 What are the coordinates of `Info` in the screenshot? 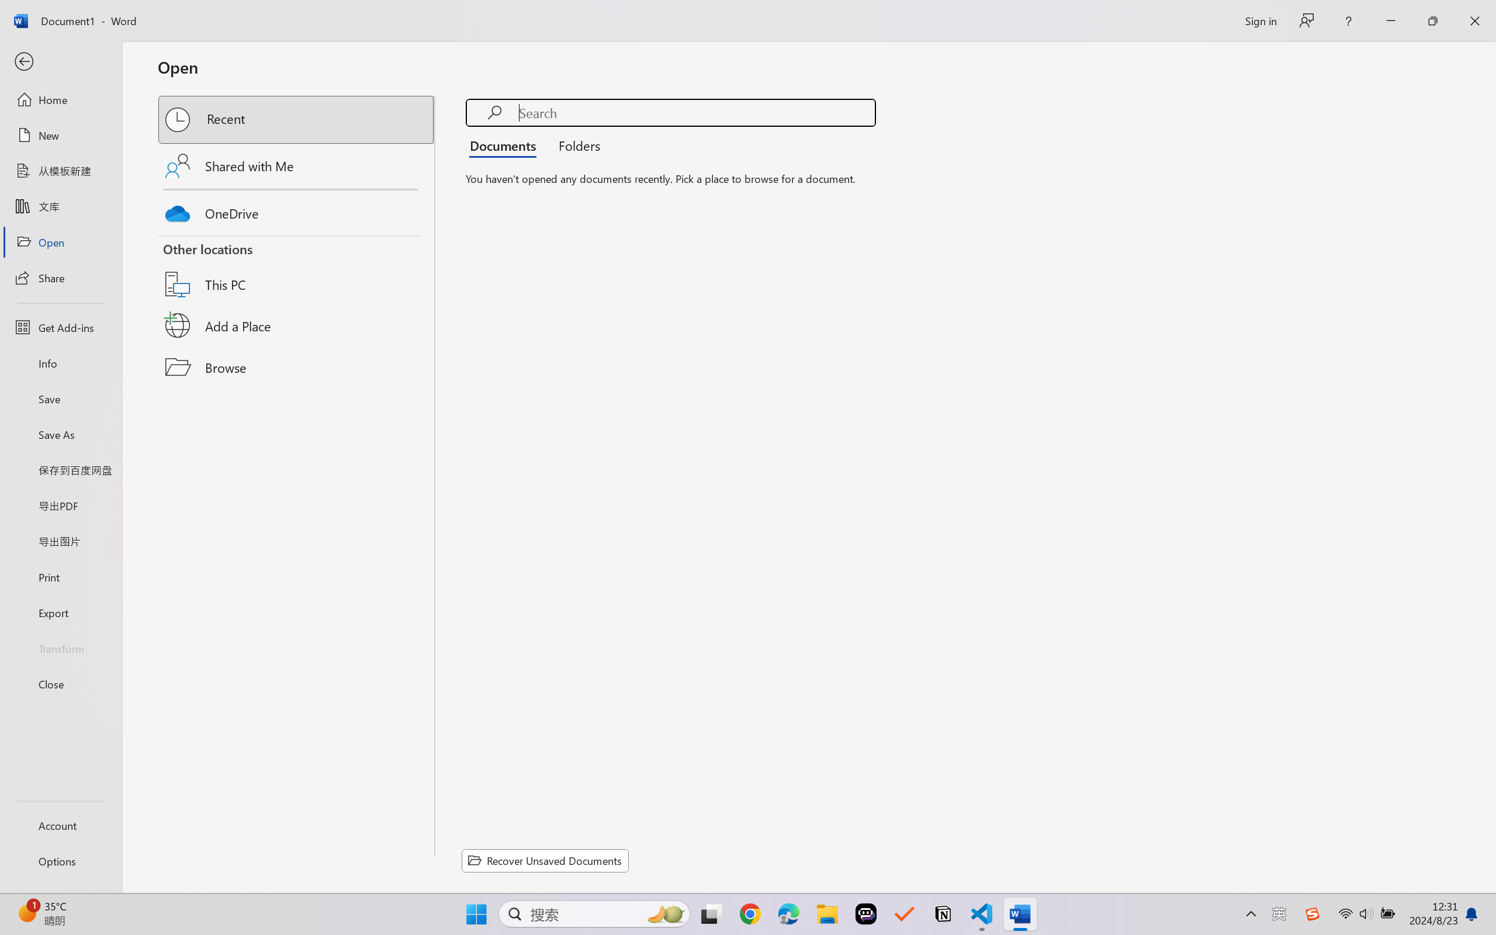 It's located at (61, 363).